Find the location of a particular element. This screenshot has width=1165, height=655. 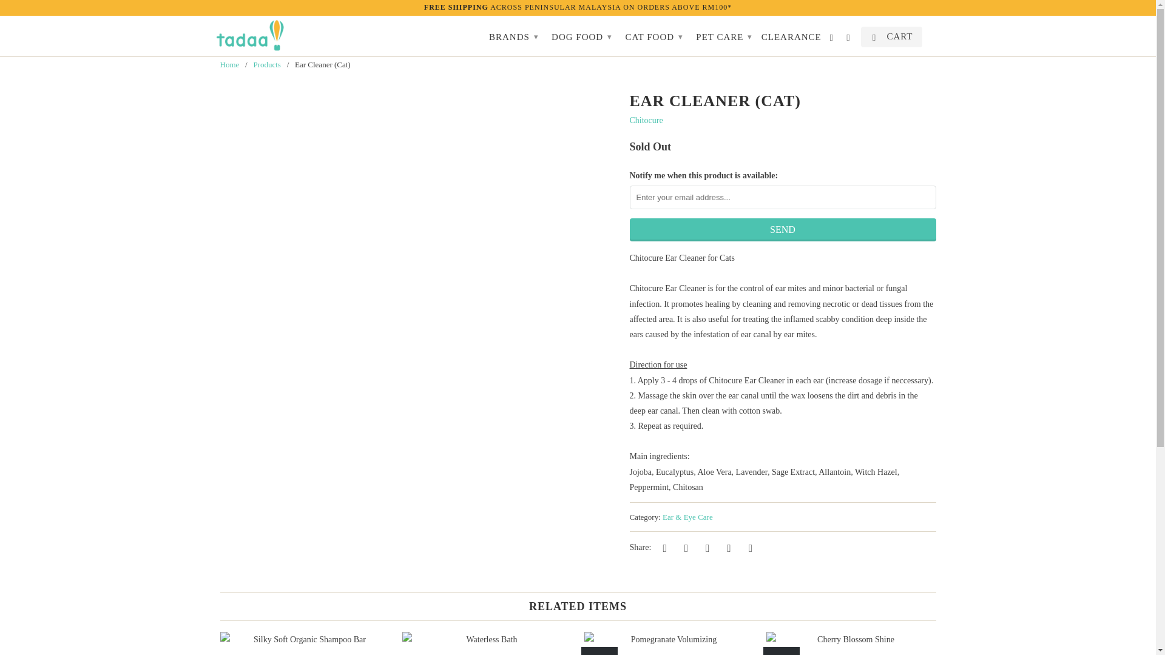

Share this on Twitter is located at coordinates (663, 547).